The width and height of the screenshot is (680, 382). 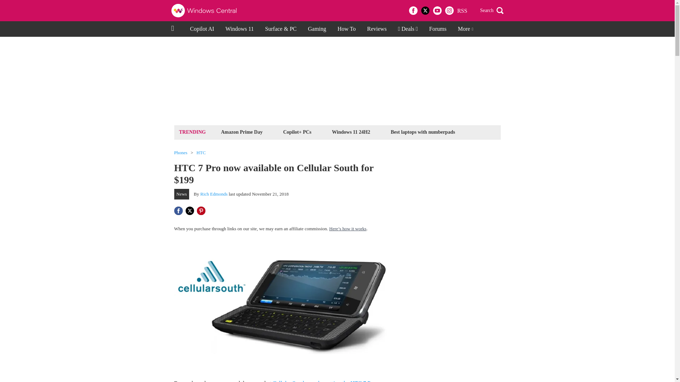 What do you see at coordinates (214, 194) in the screenshot?
I see `Rich Edmonds` at bounding box center [214, 194].